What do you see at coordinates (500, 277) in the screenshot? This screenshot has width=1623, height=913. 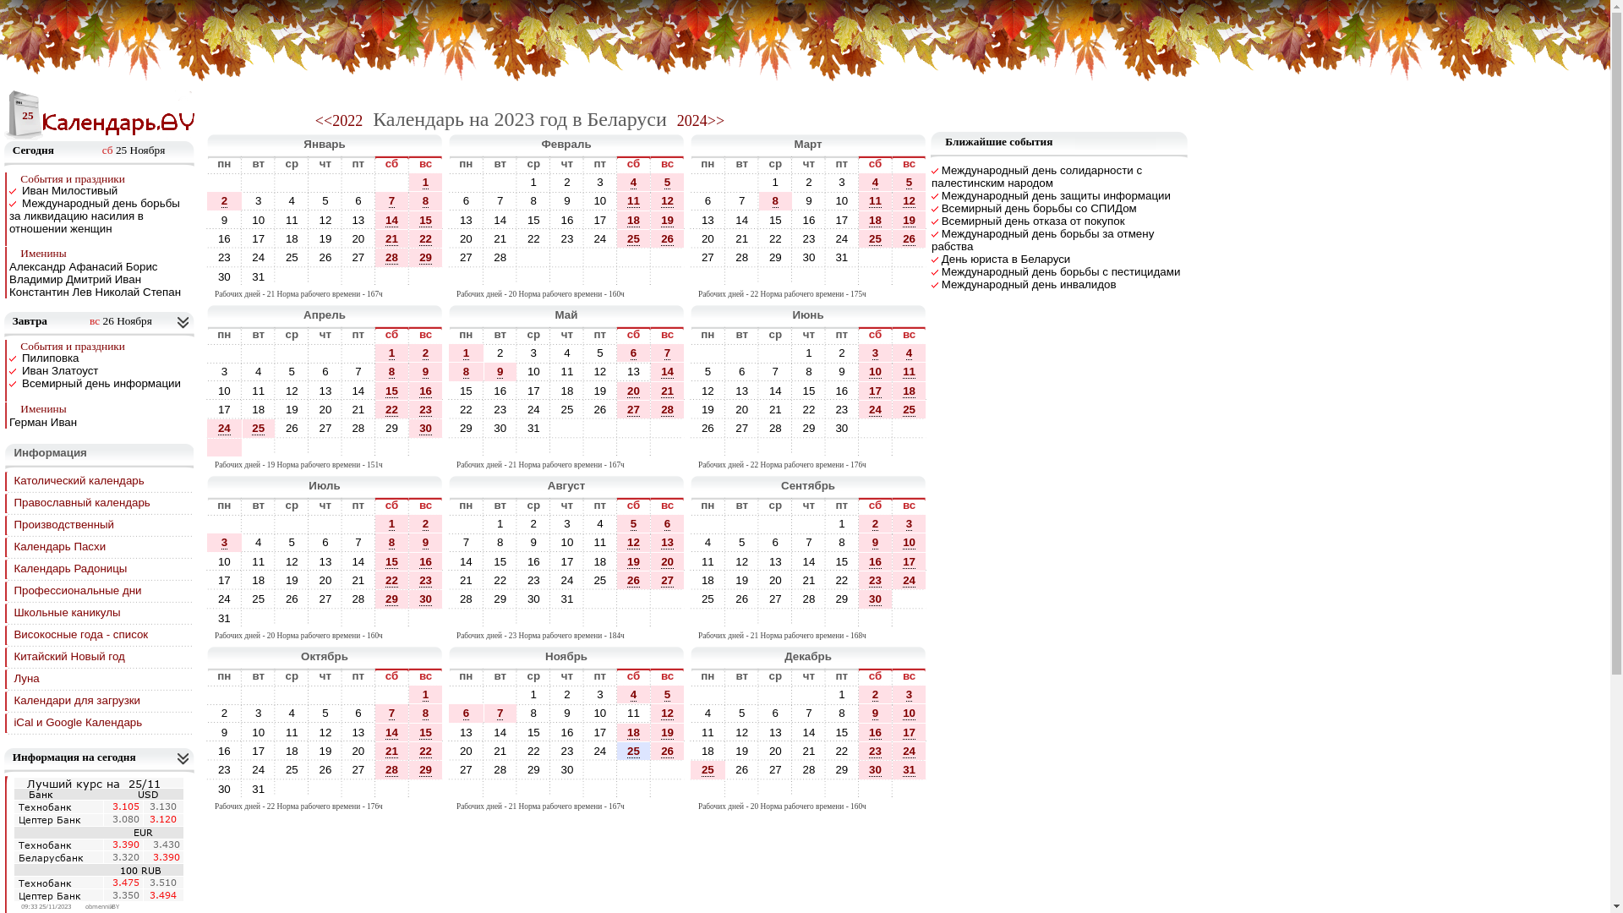 I see ` ` at bounding box center [500, 277].